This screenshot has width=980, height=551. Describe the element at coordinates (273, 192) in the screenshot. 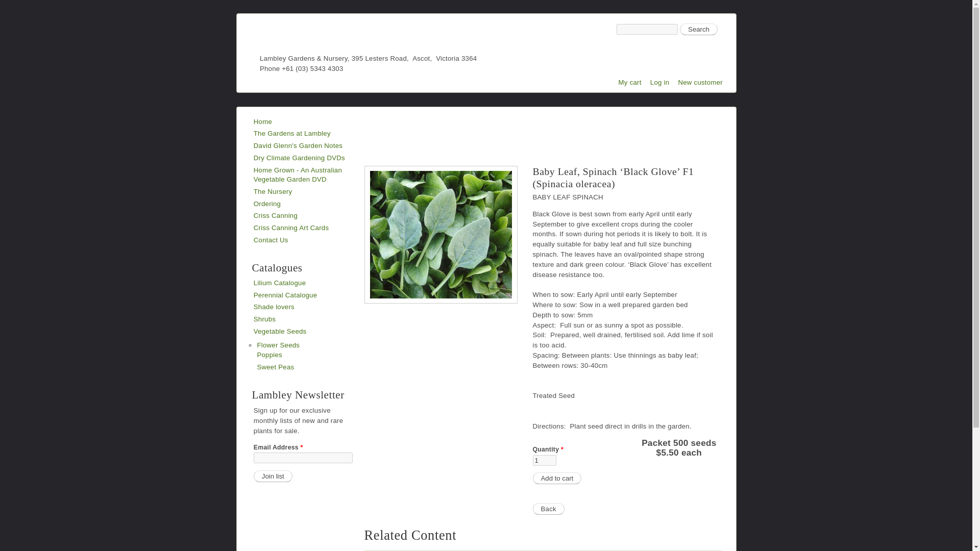

I see `The Nursery` at that location.